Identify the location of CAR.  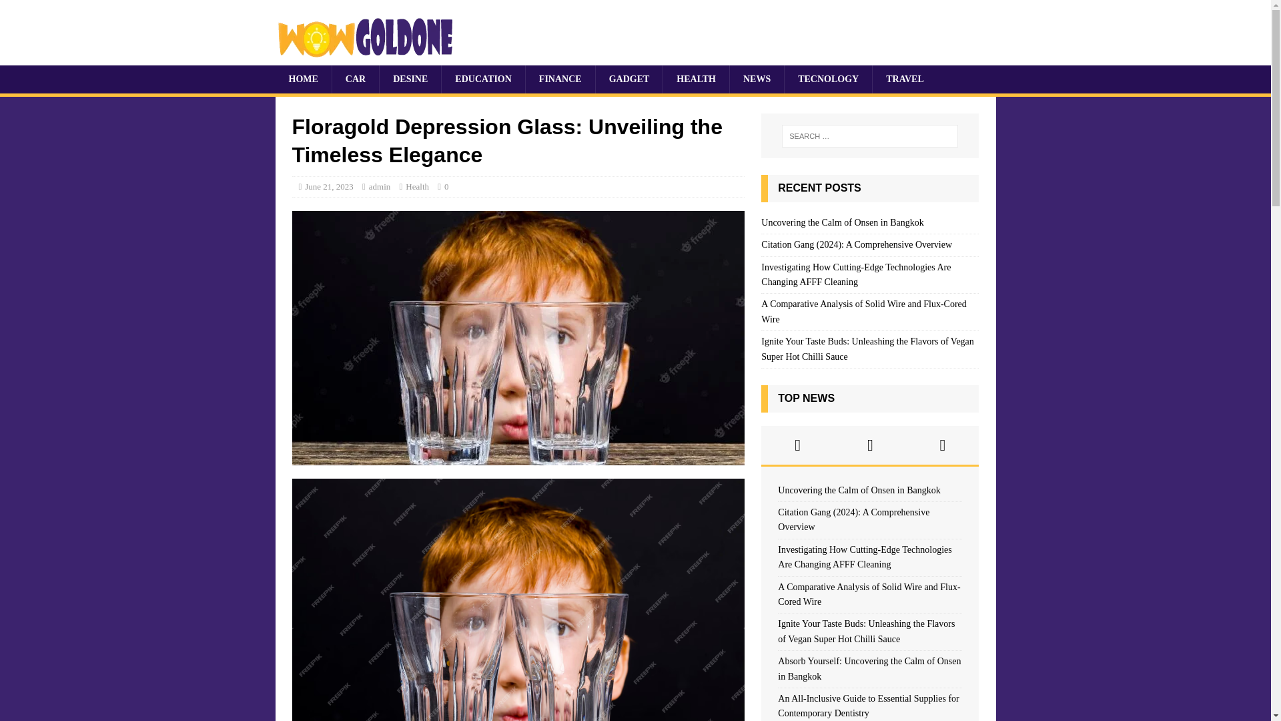
(355, 79).